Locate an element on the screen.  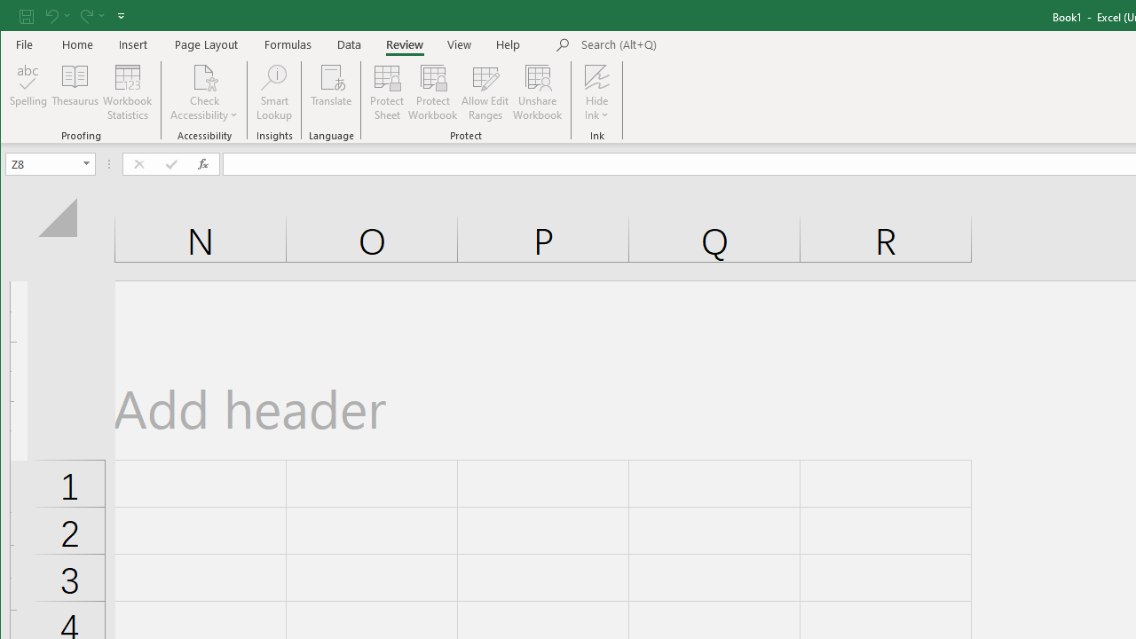
Smart Lookup is located at coordinates (273, 92).